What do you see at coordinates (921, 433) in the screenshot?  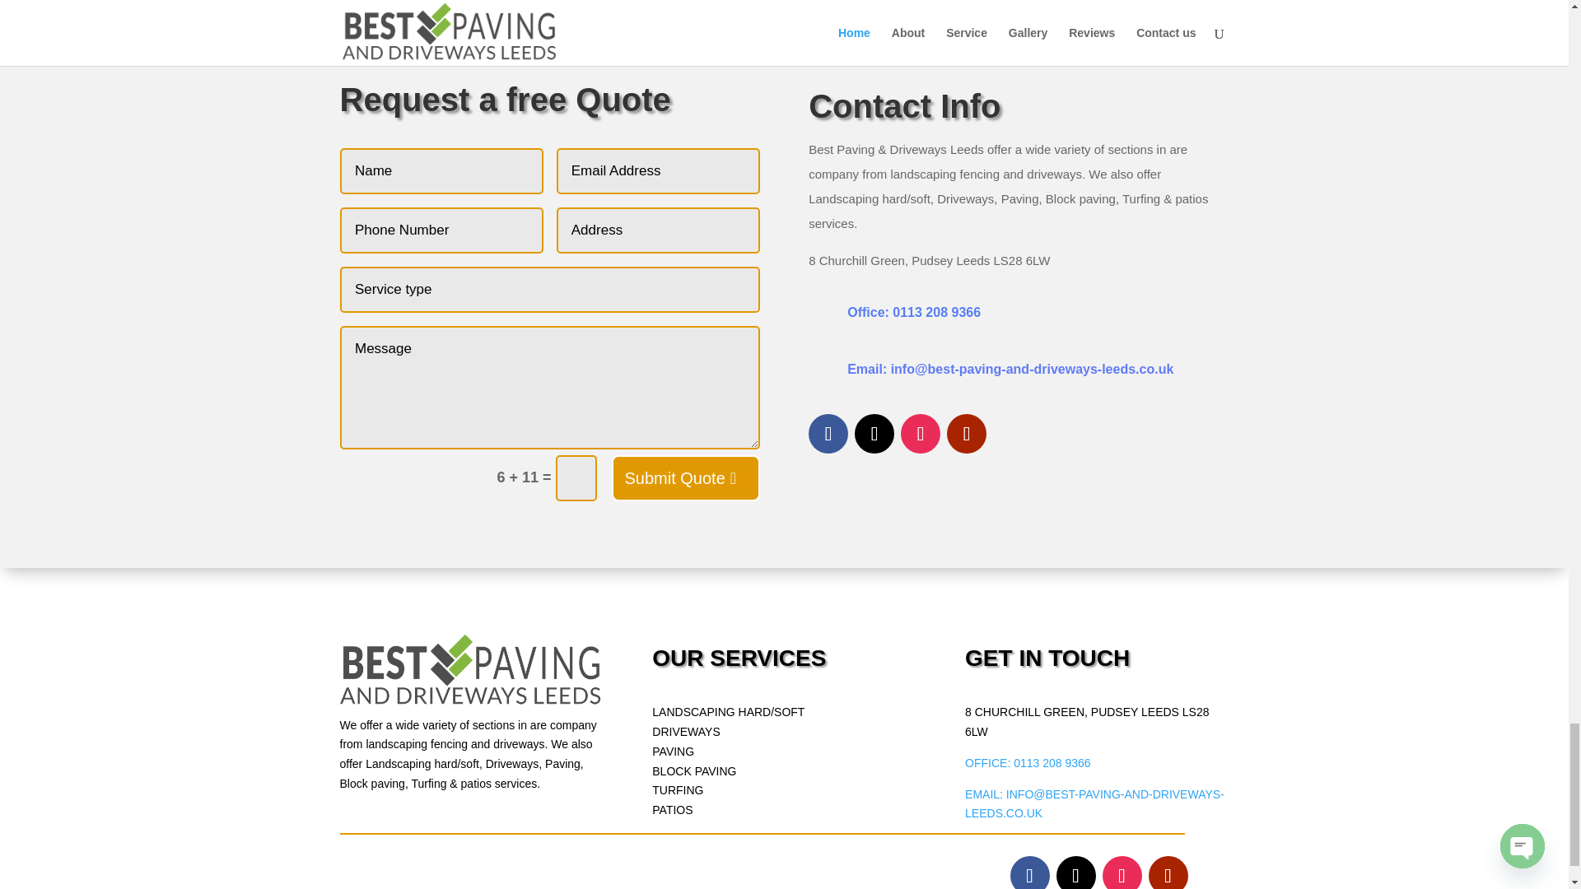 I see `Follow on Instagram` at bounding box center [921, 433].